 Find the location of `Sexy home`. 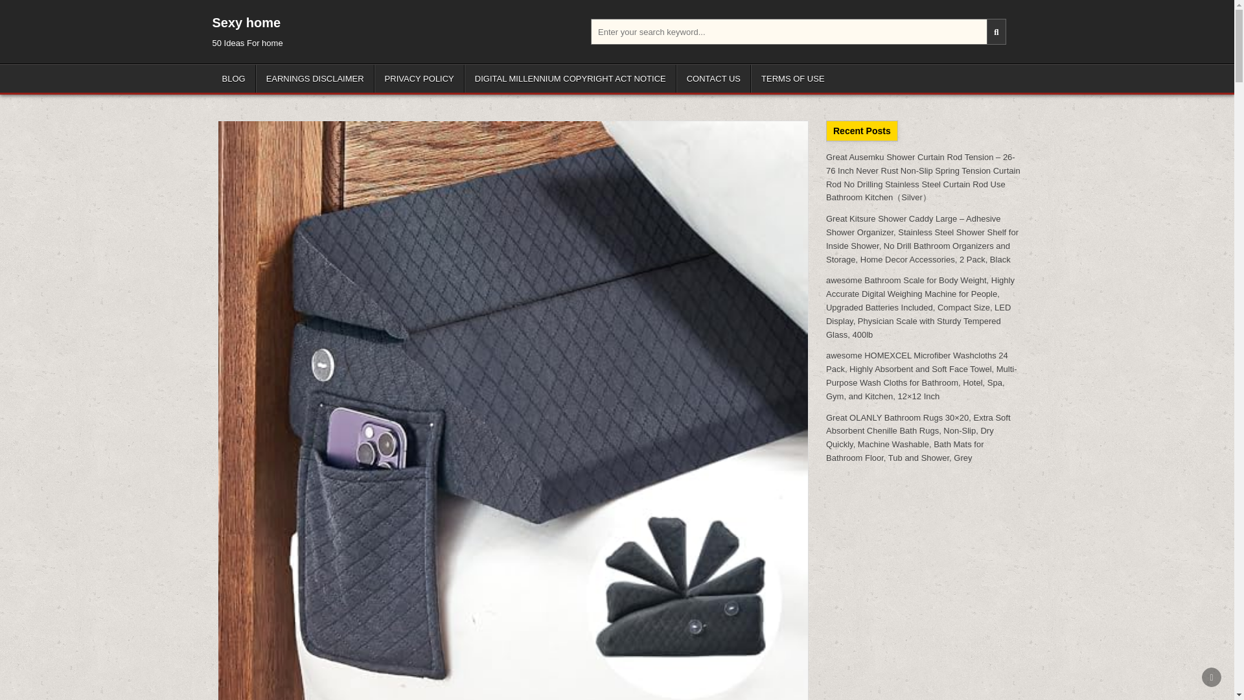

Sexy home is located at coordinates (246, 22).